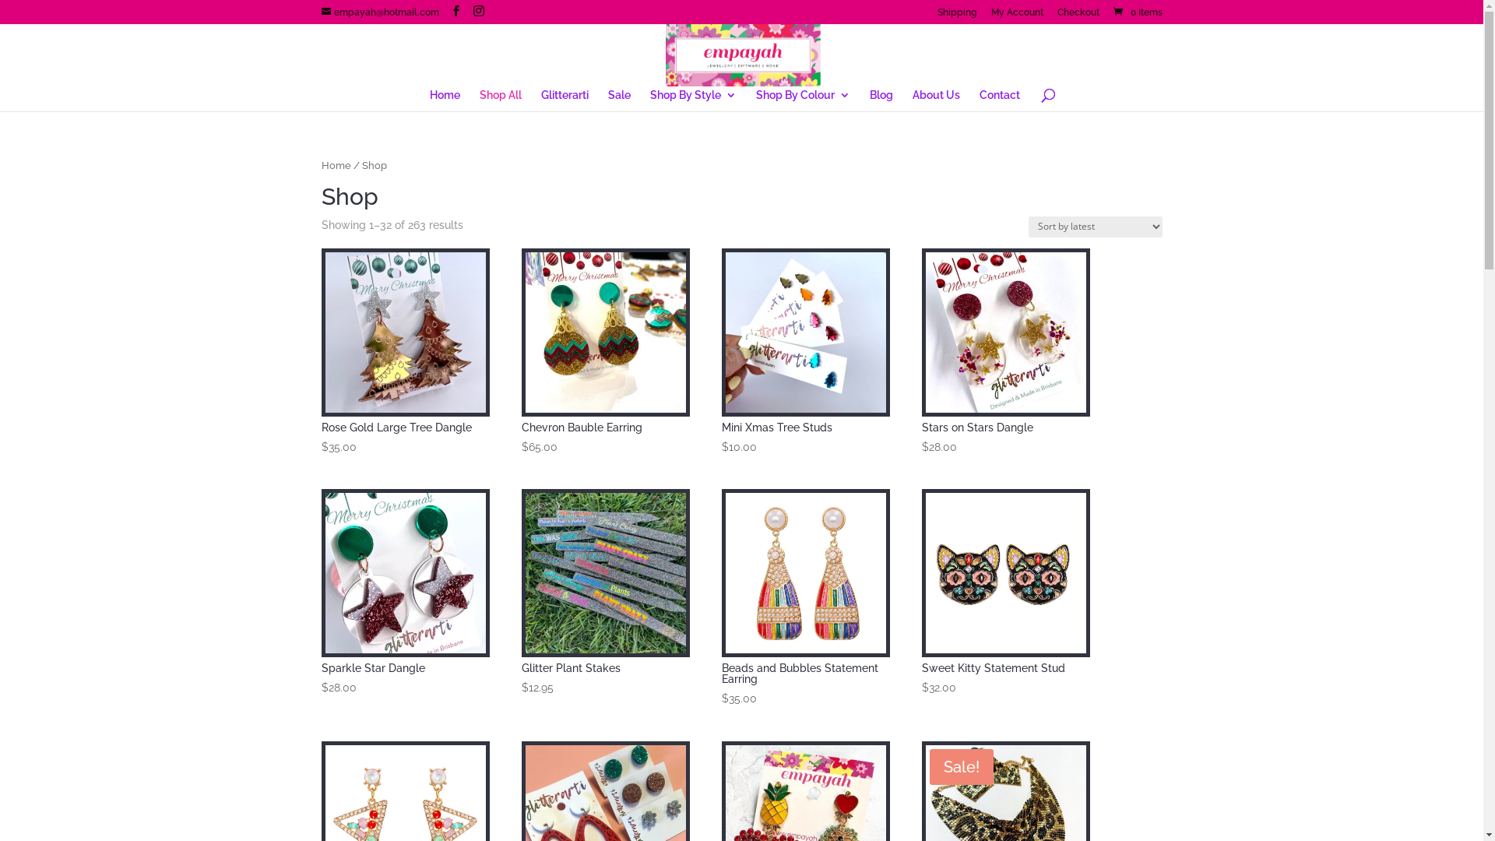 This screenshot has height=841, width=1495. I want to click on Shipping, so click(958, 16).